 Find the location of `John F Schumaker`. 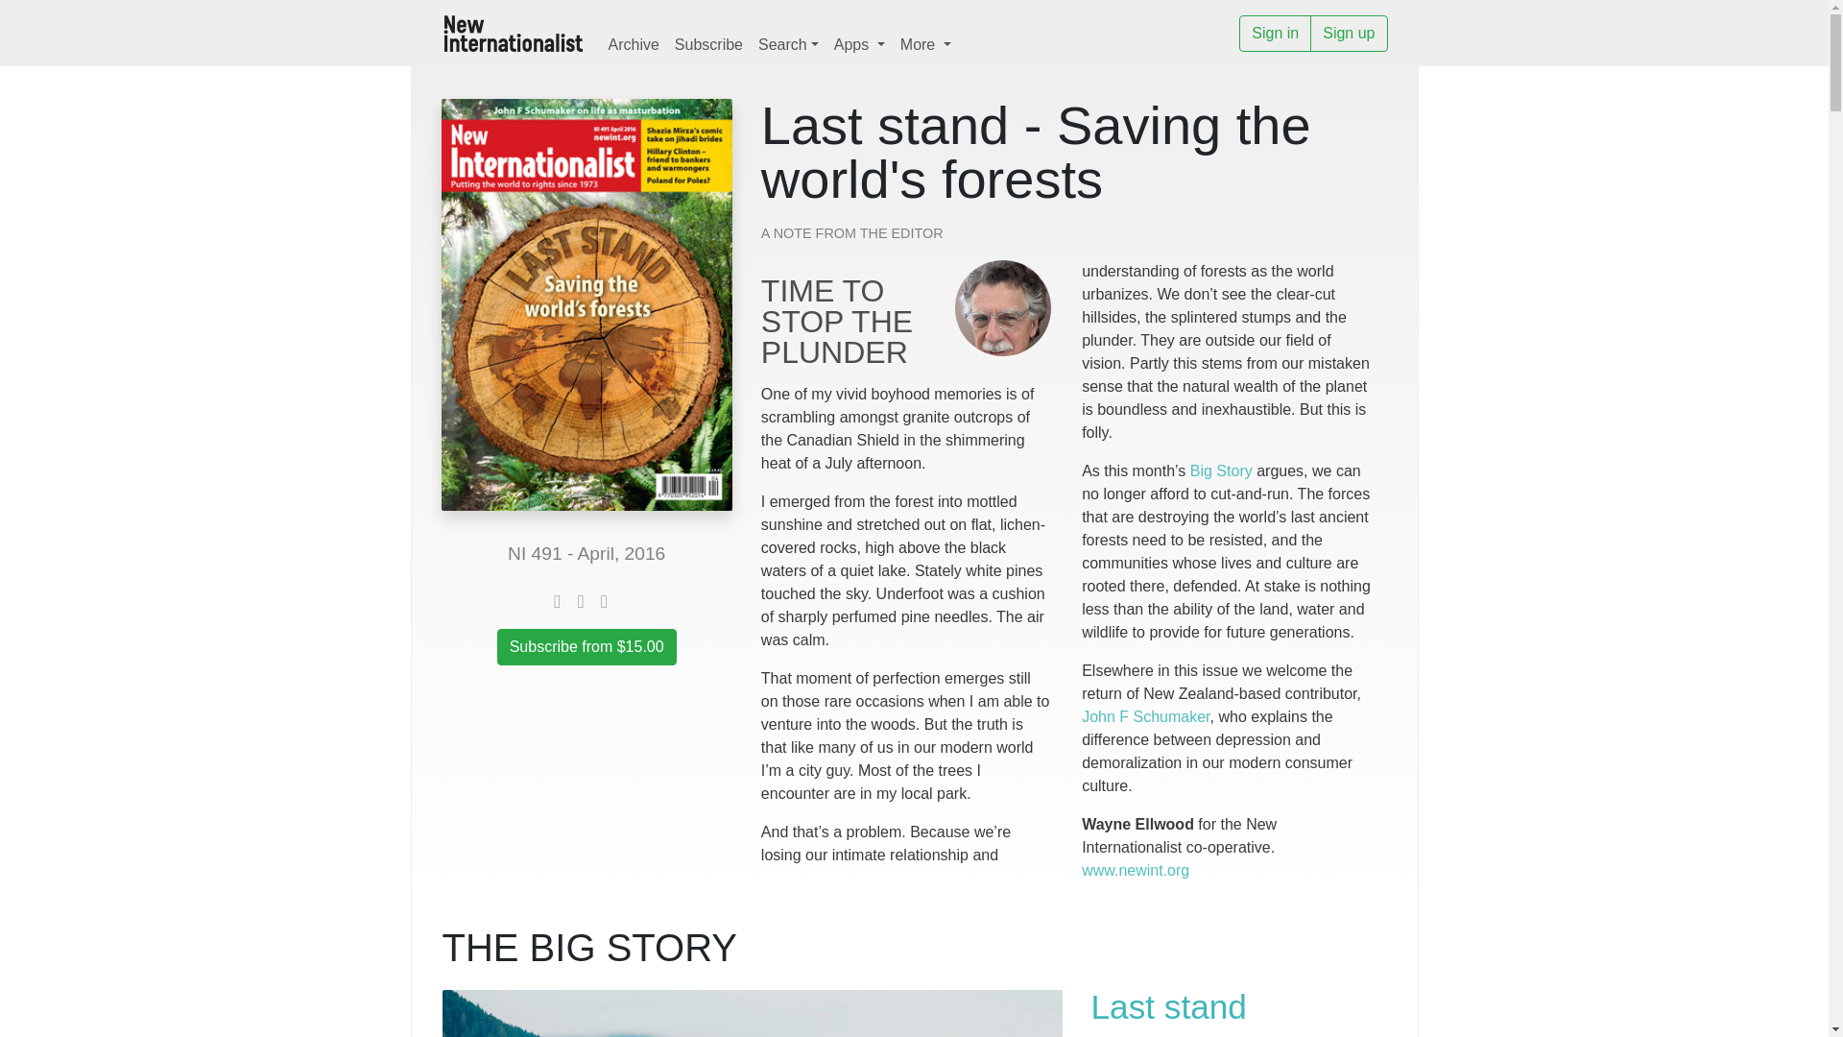

John F Schumaker is located at coordinates (1145, 716).